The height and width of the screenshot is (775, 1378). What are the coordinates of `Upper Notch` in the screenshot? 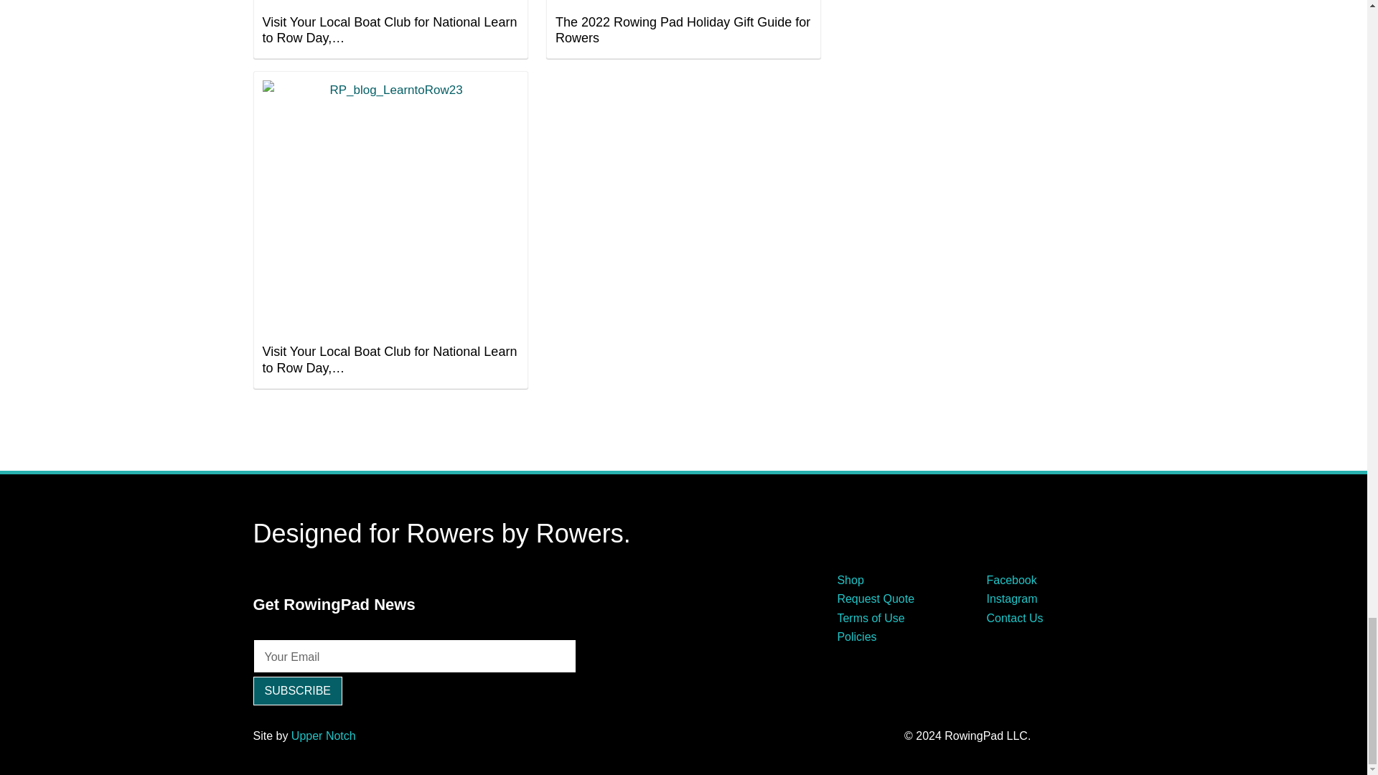 It's located at (323, 736).